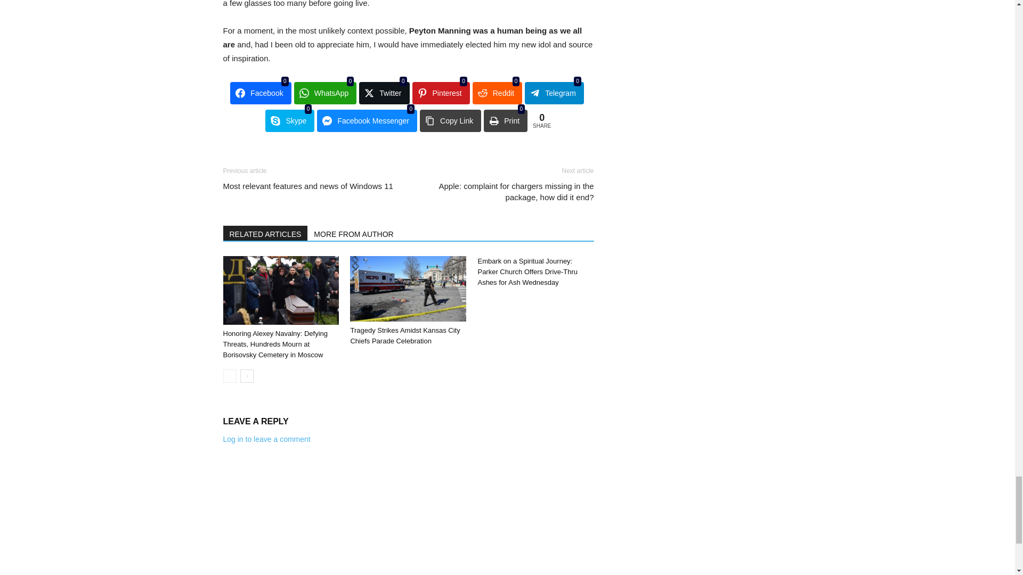  I want to click on Facebook, so click(260, 93).